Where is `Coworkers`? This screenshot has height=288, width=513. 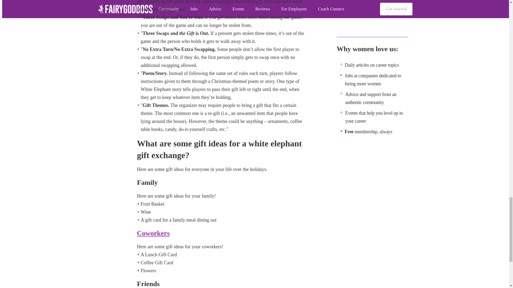
Coworkers is located at coordinates (153, 233).